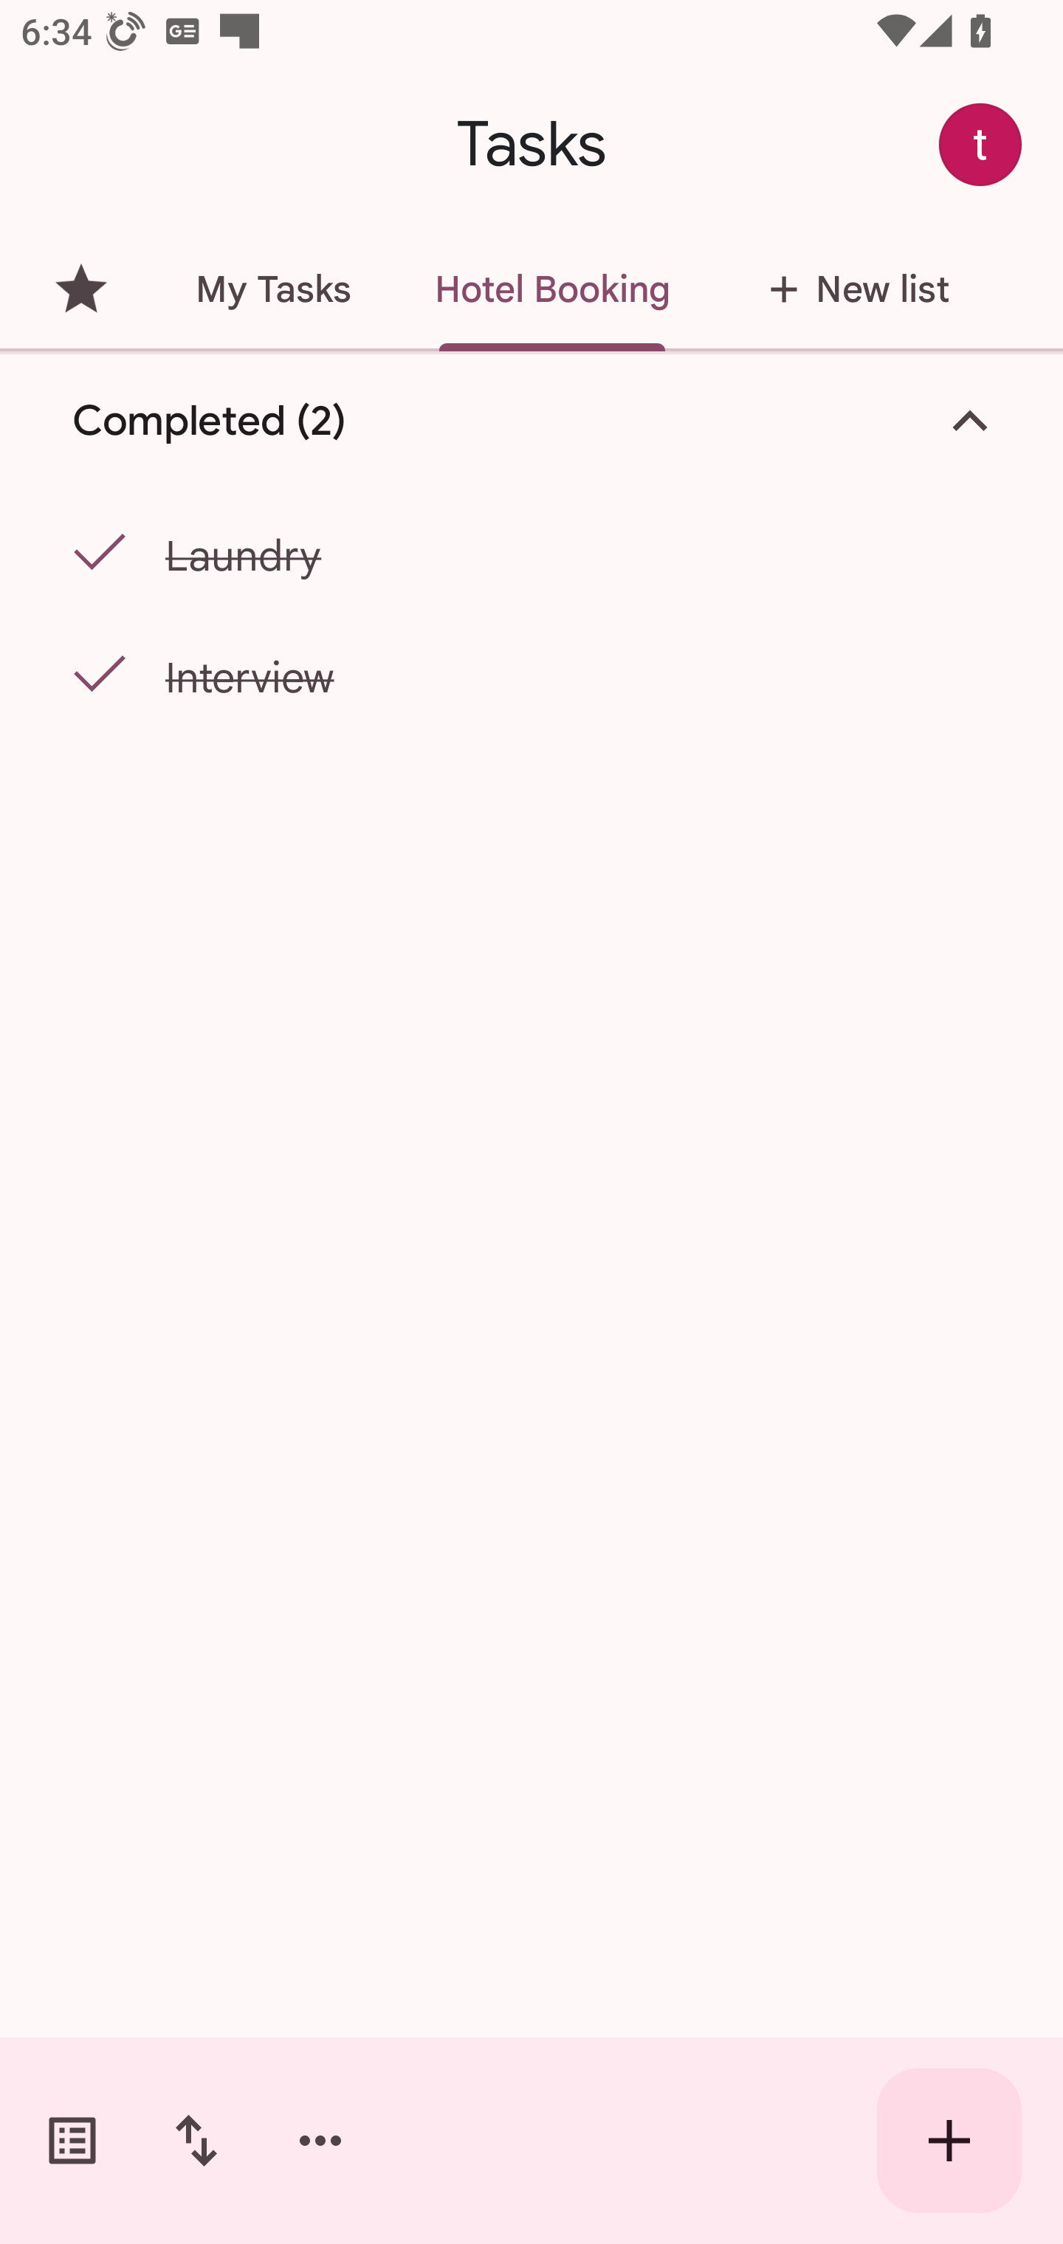 The image size is (1063, 2244). What do you see at coordinates (949, 2141) in the screenshot?
I see `Create new task` at bounding box center [949, 2141].